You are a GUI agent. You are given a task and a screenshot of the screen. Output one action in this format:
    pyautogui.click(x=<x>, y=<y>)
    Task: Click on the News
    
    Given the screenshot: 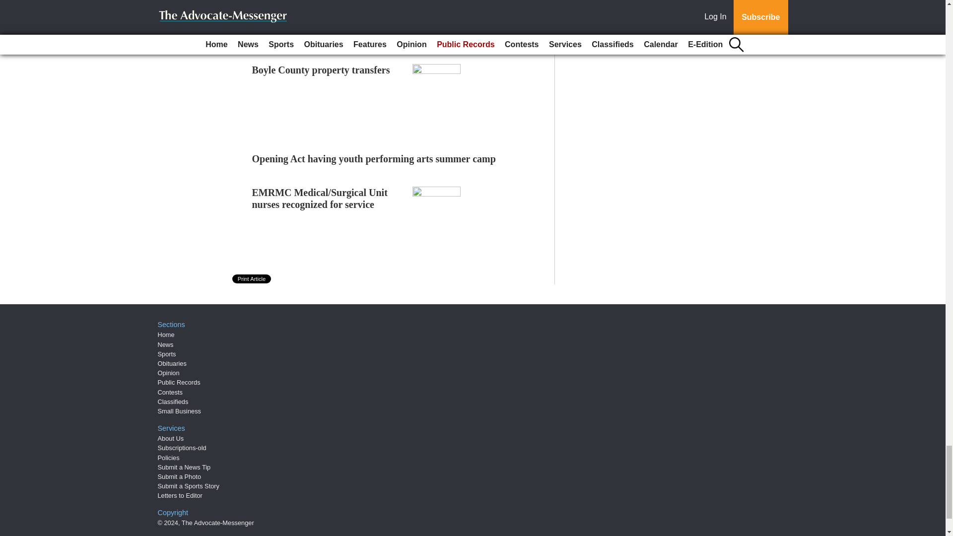 What is the action you would take?
    pyautogui.click(x=166, y=344)
    